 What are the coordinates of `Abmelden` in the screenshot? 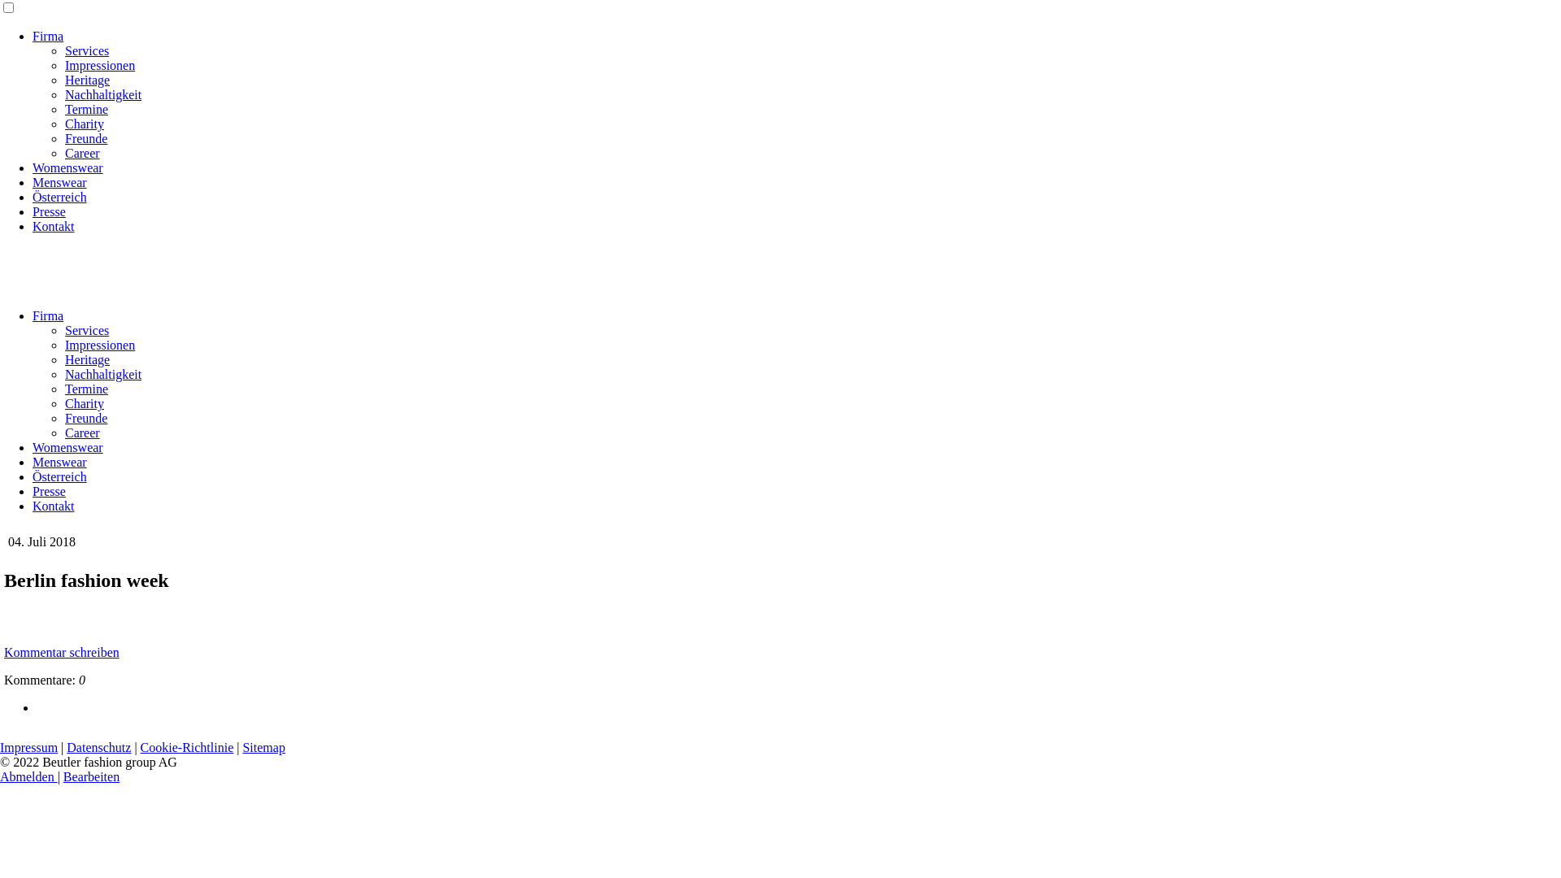 It's located at (29, 777).